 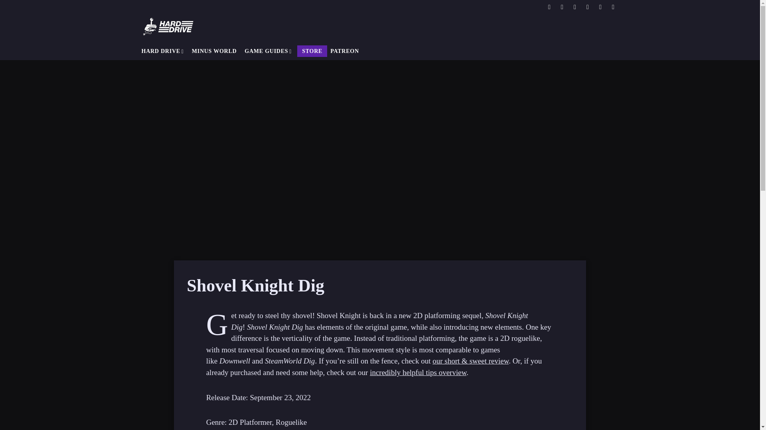 What do you see at coordinates (268, 51) in the screenshot?
I see `GAME GUIDES` at bounding box center [268, 51].